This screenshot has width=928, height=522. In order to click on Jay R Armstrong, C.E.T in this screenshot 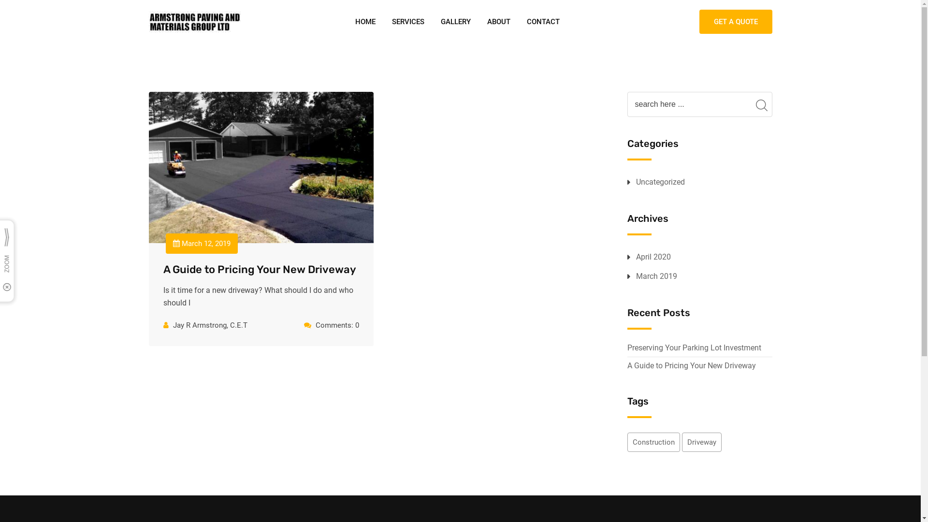, I will do `click(210, 325)`.